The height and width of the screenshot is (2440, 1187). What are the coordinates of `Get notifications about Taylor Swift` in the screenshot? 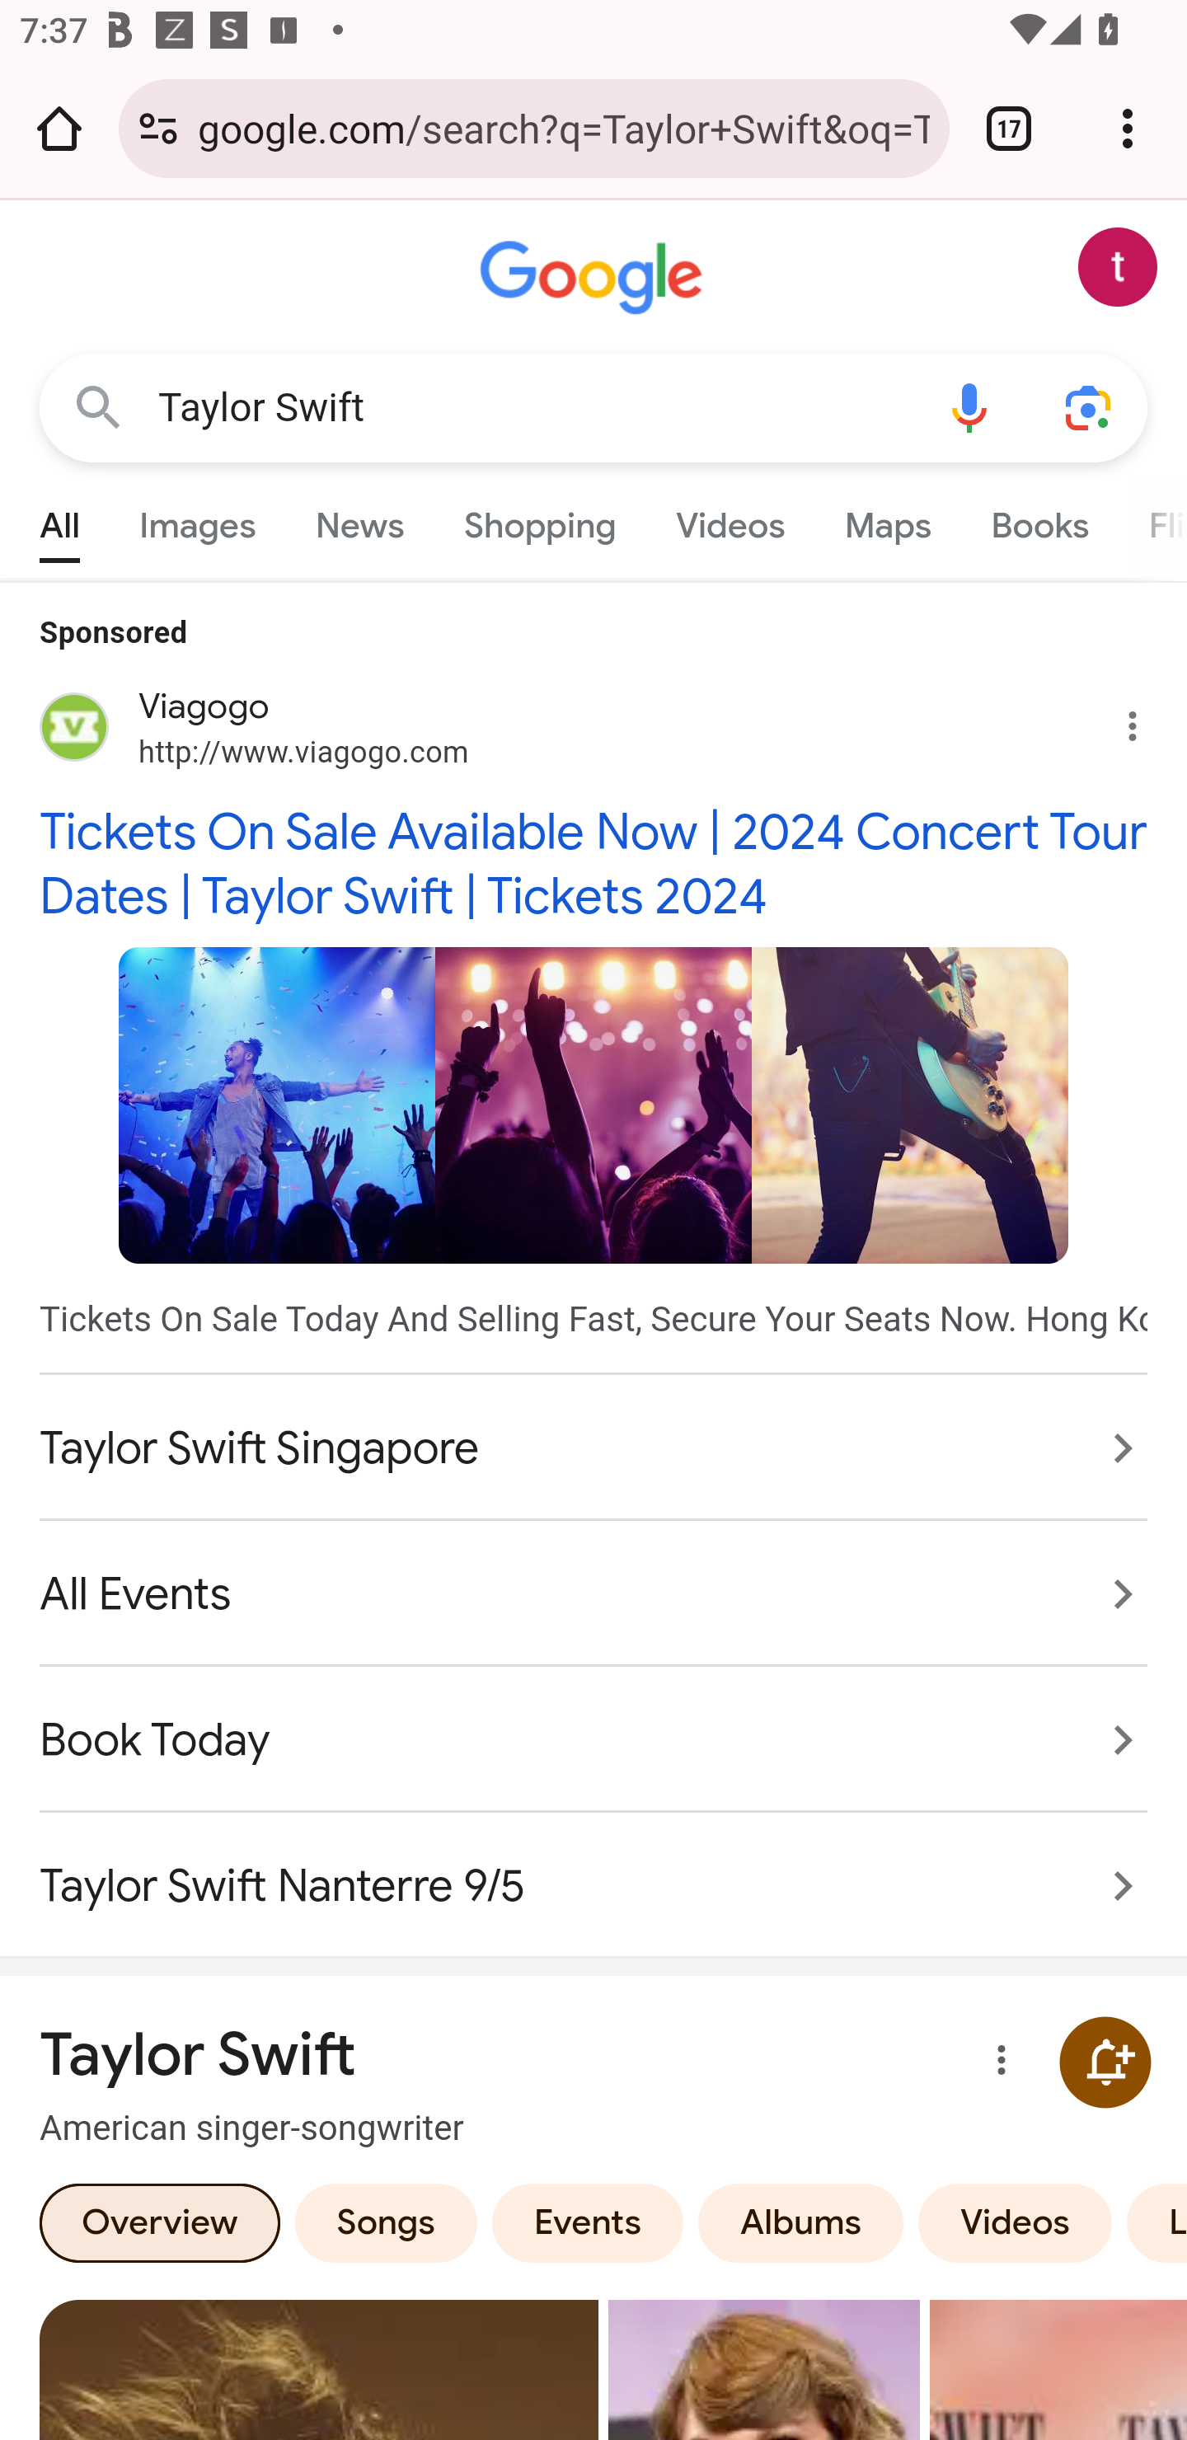 It's located at (1105, 2062).